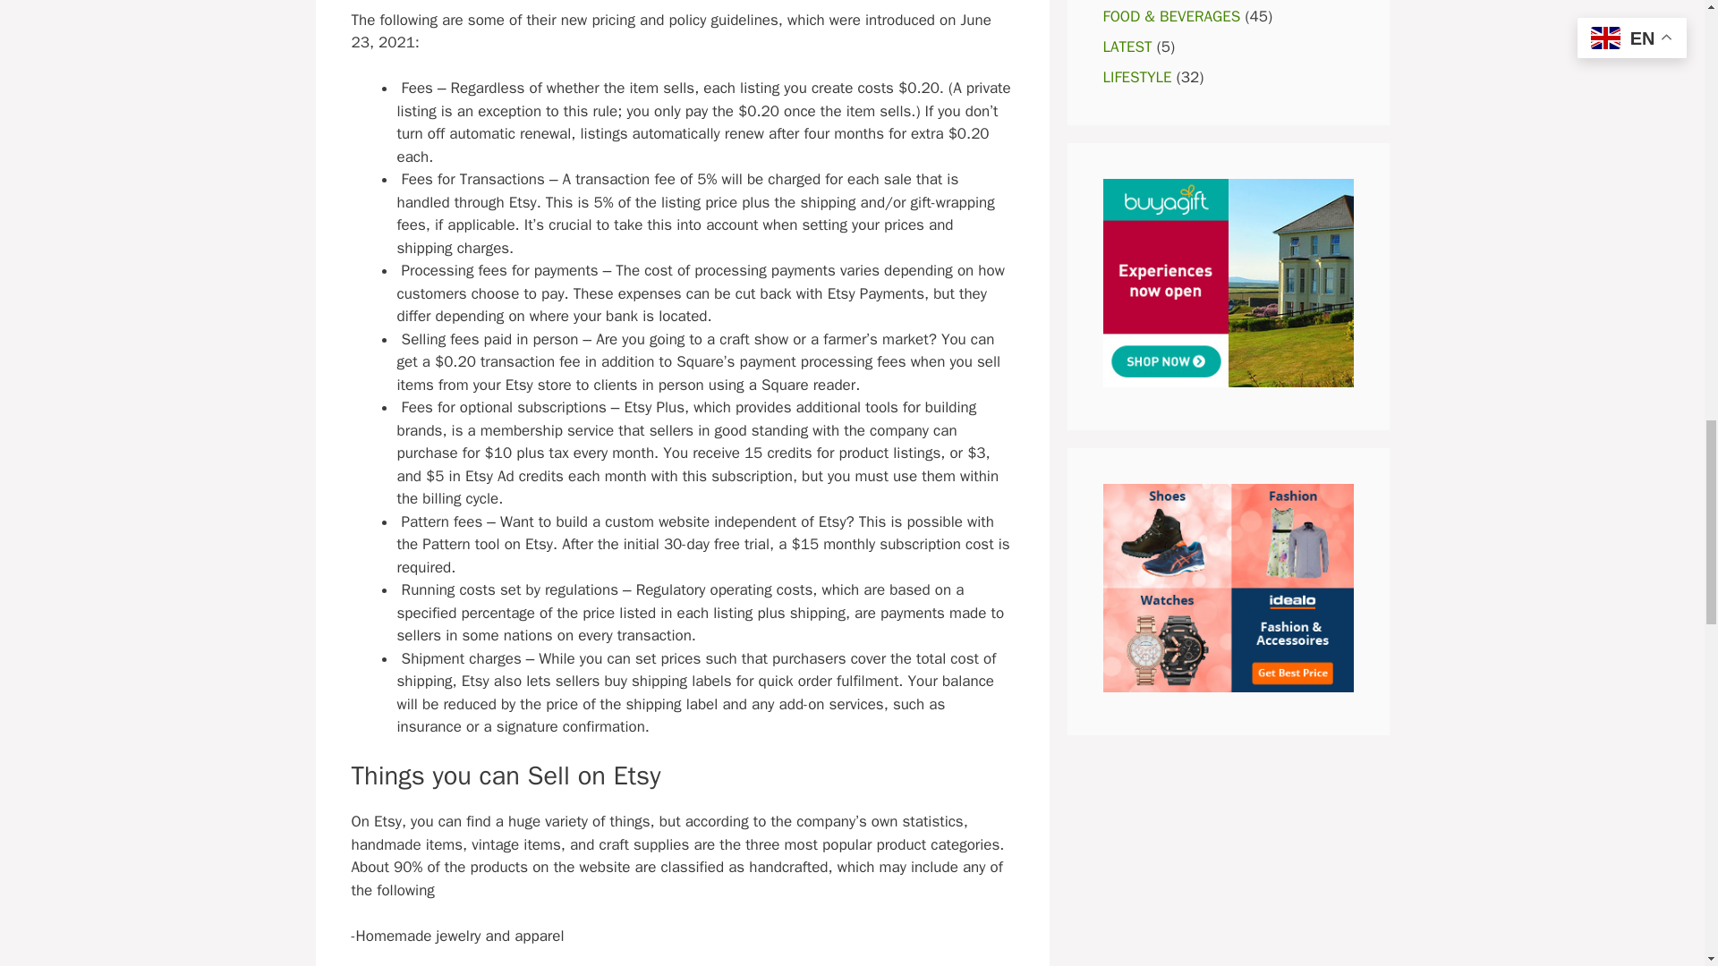 The image size is (1718, 966). I want to click on LATEST, so click(1127, 47).